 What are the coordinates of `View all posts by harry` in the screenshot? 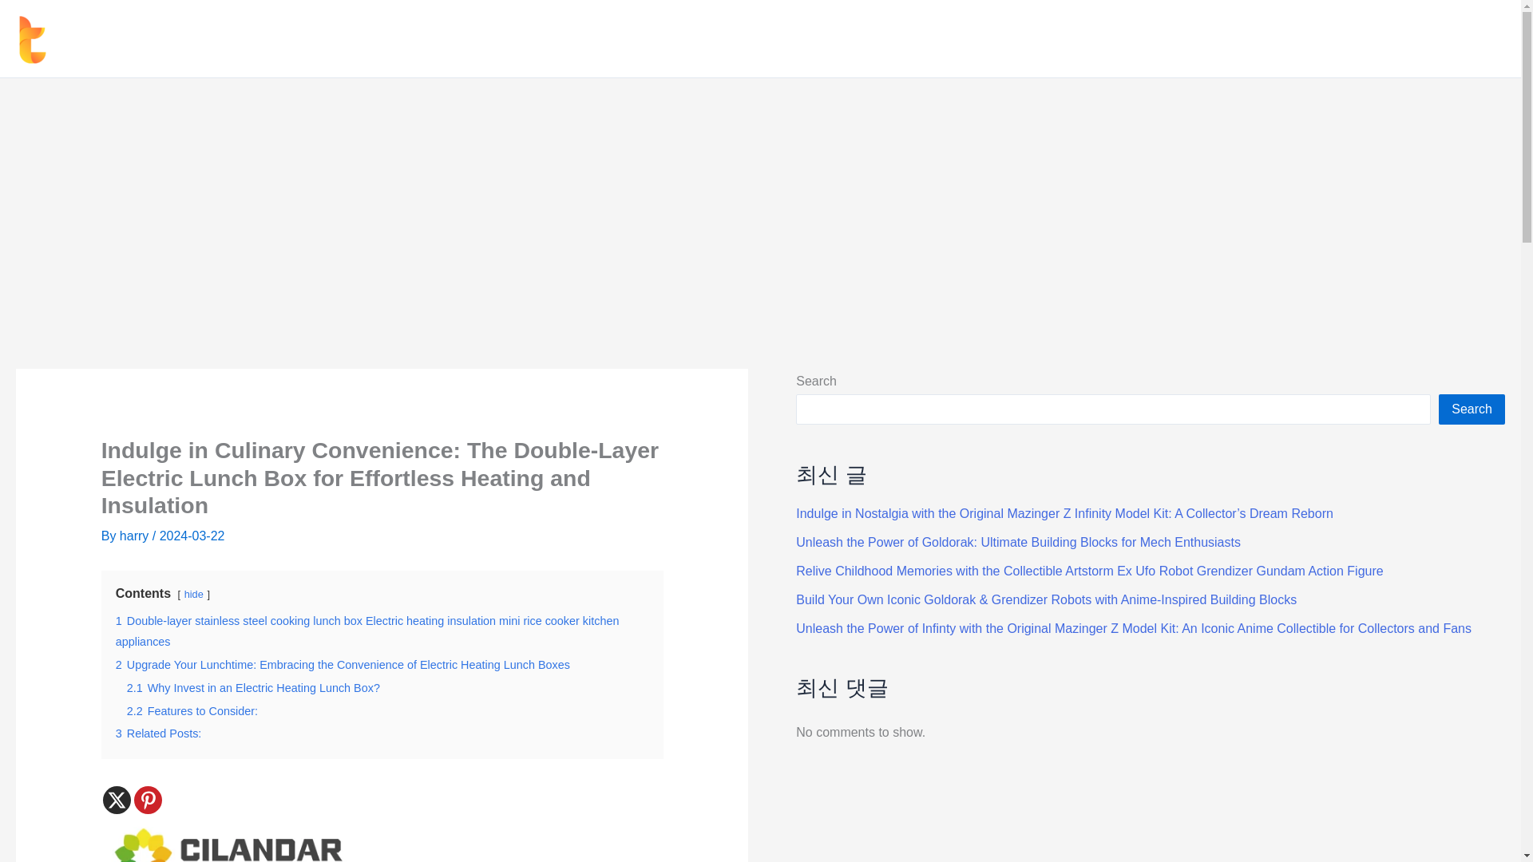 It's located at (136, 536).